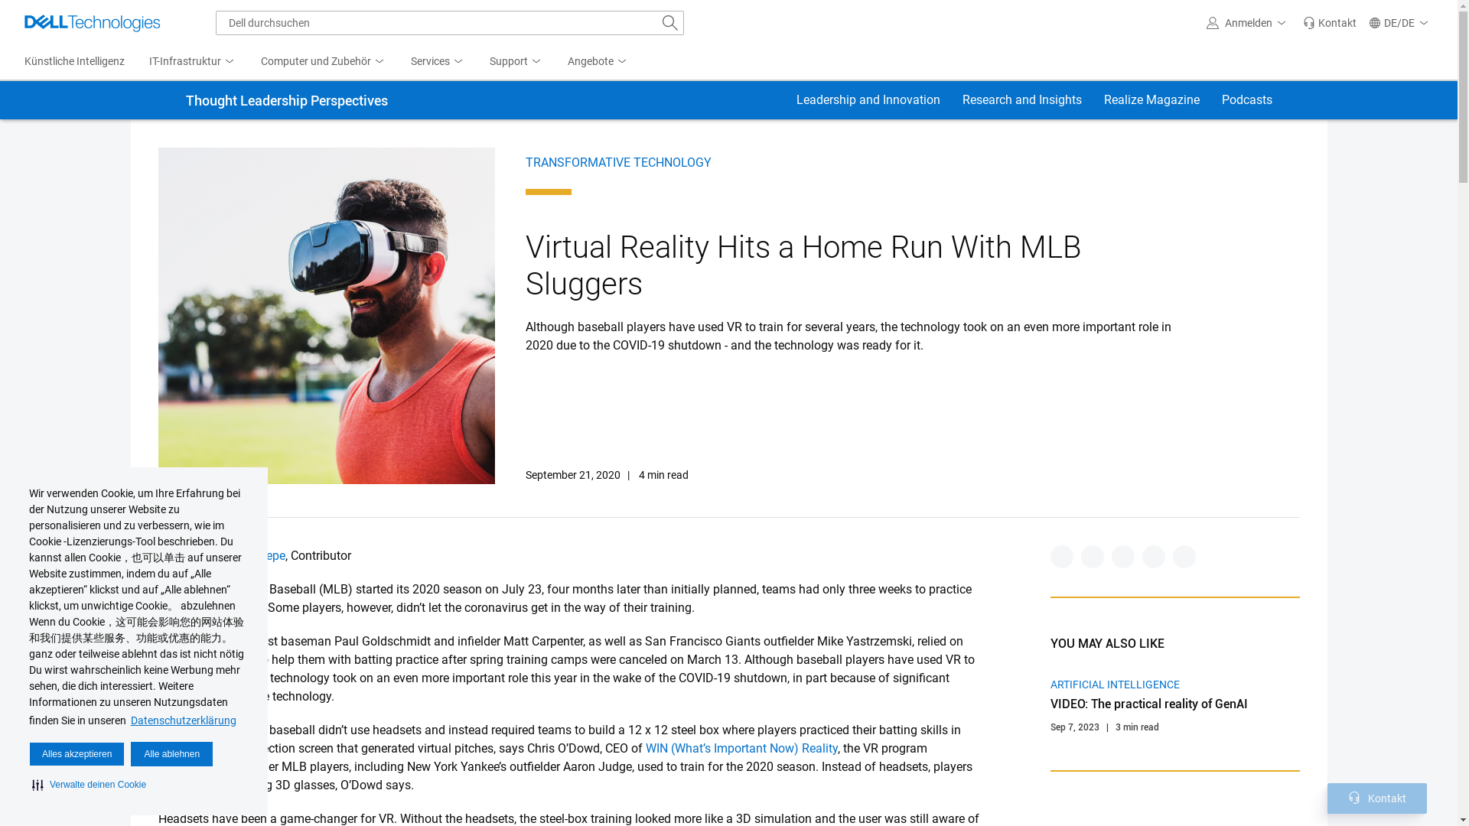 This screenshot has width=1469, height=826. What do you see at coordinates (89, 785) in the screenshot?
I see `Verwalte deinen Cookie` at bounding box center [89, 785].